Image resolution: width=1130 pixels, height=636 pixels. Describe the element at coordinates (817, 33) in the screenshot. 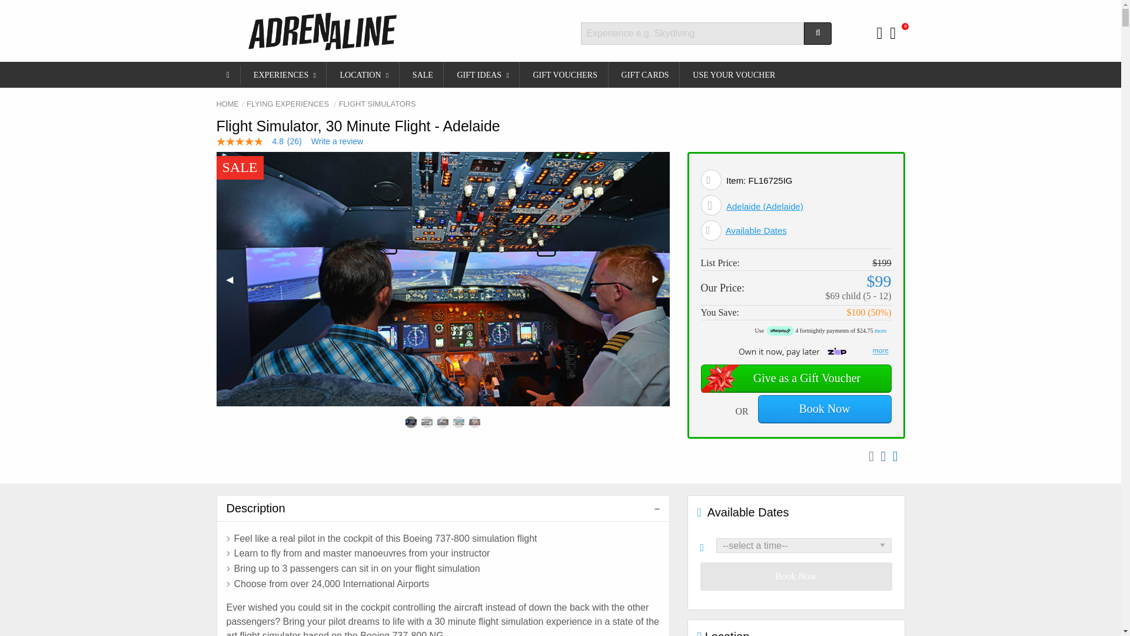

I see `SEARCH` at that location.